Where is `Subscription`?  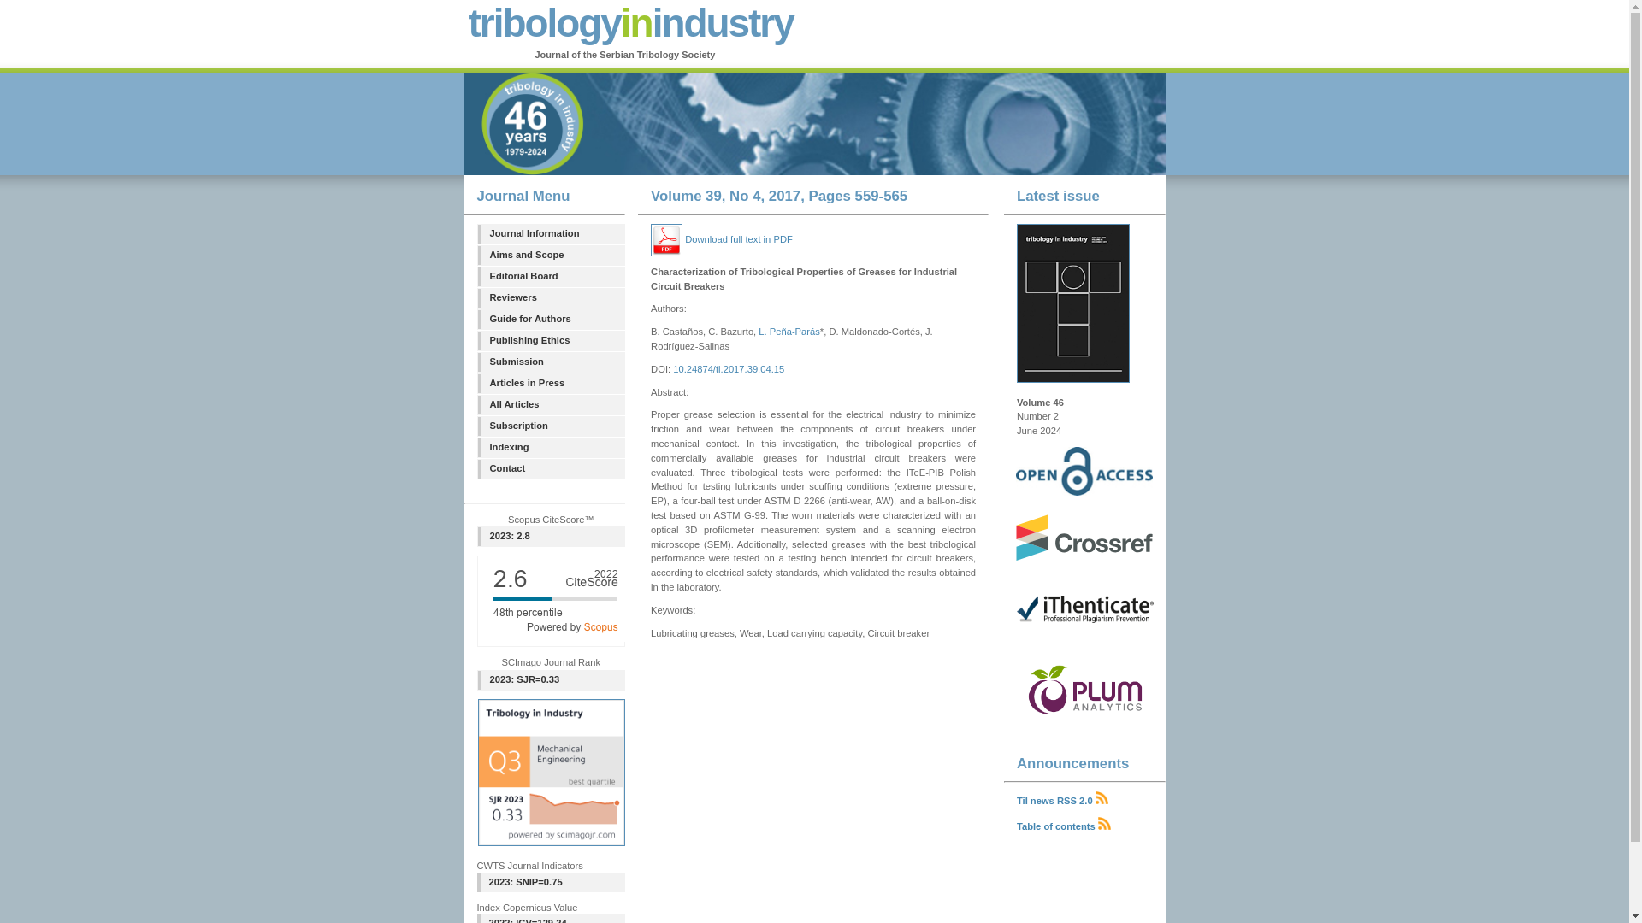 Subscription is located at coordinates (551, 426).